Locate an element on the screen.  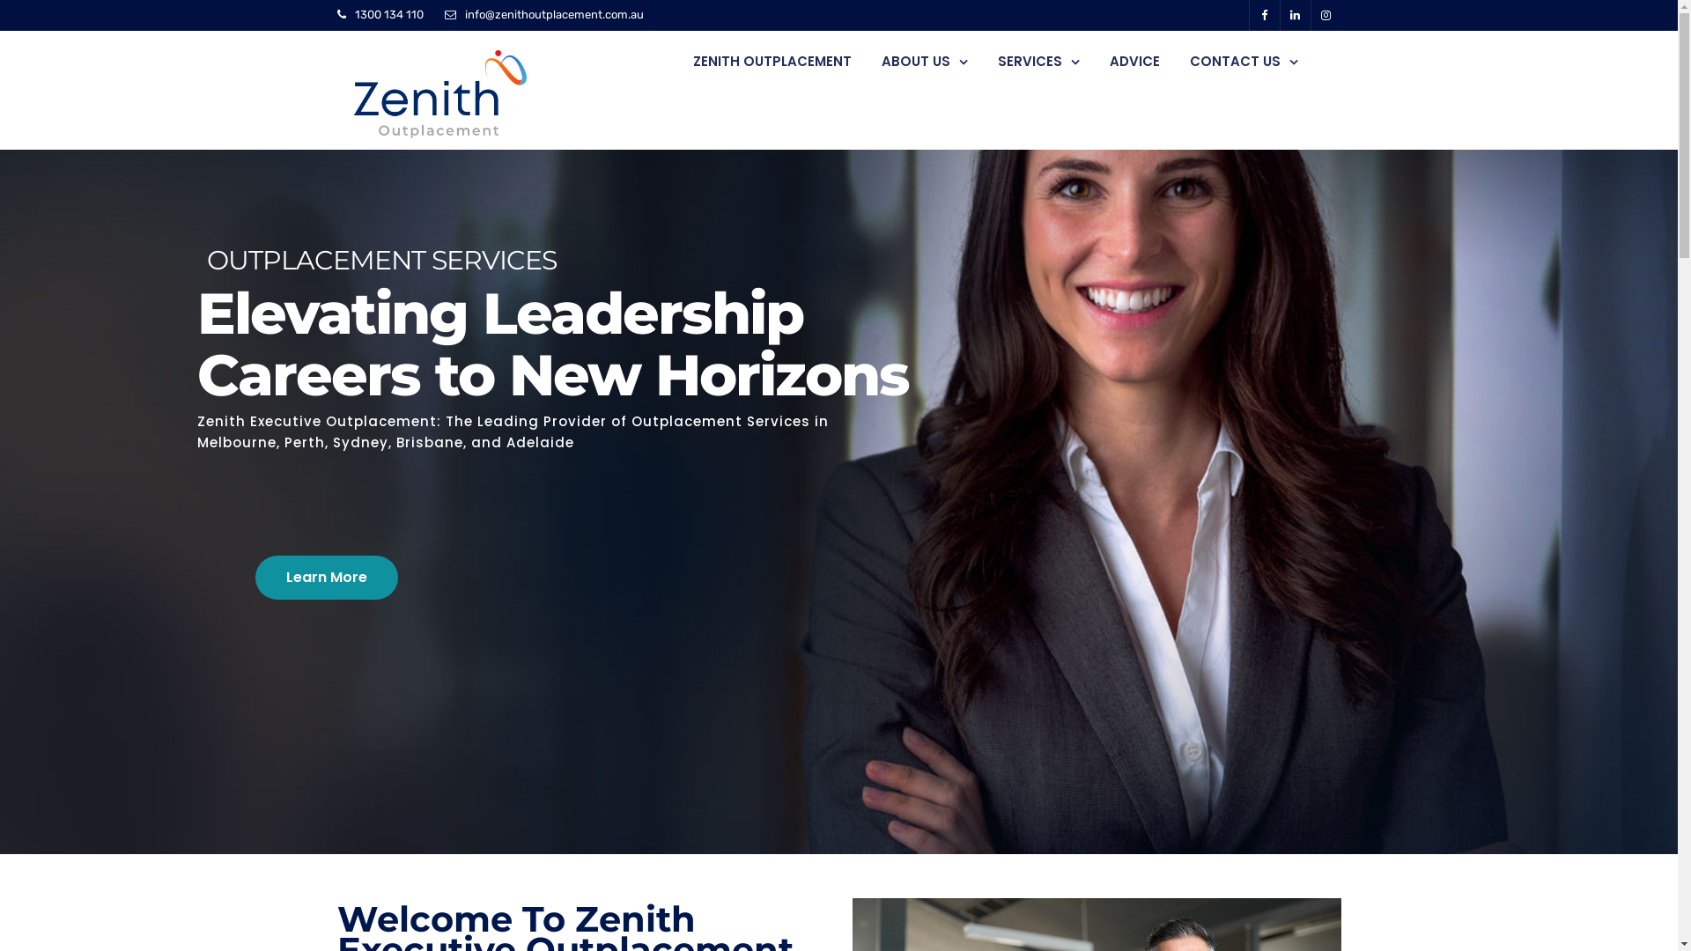
ZENITH OUTPLACEMENT is located at coordinates (772, 62).